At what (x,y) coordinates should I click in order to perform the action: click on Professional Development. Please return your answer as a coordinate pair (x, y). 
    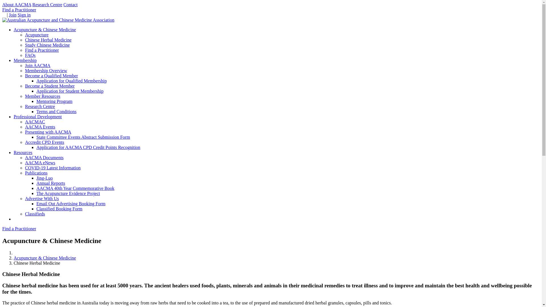
    Looking at the image, I should click on (38, 117).